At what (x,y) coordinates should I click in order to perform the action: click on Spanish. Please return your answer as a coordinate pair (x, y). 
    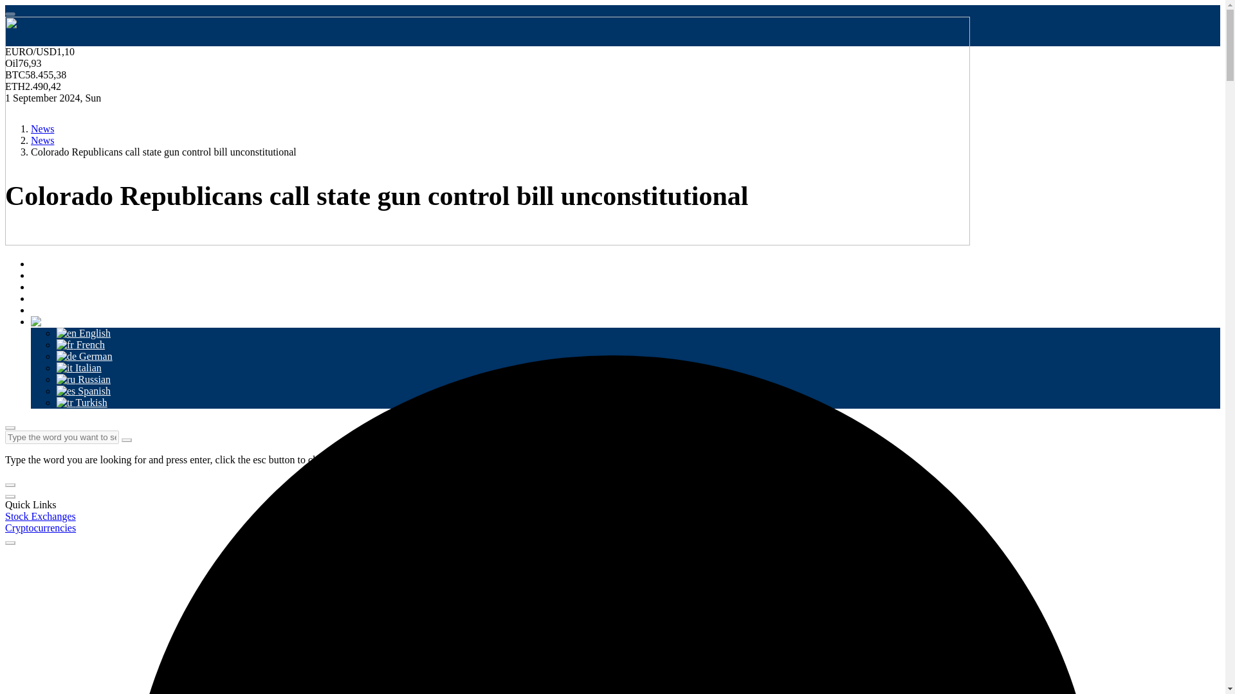
    Looking at the image, I should click on (84, 384).